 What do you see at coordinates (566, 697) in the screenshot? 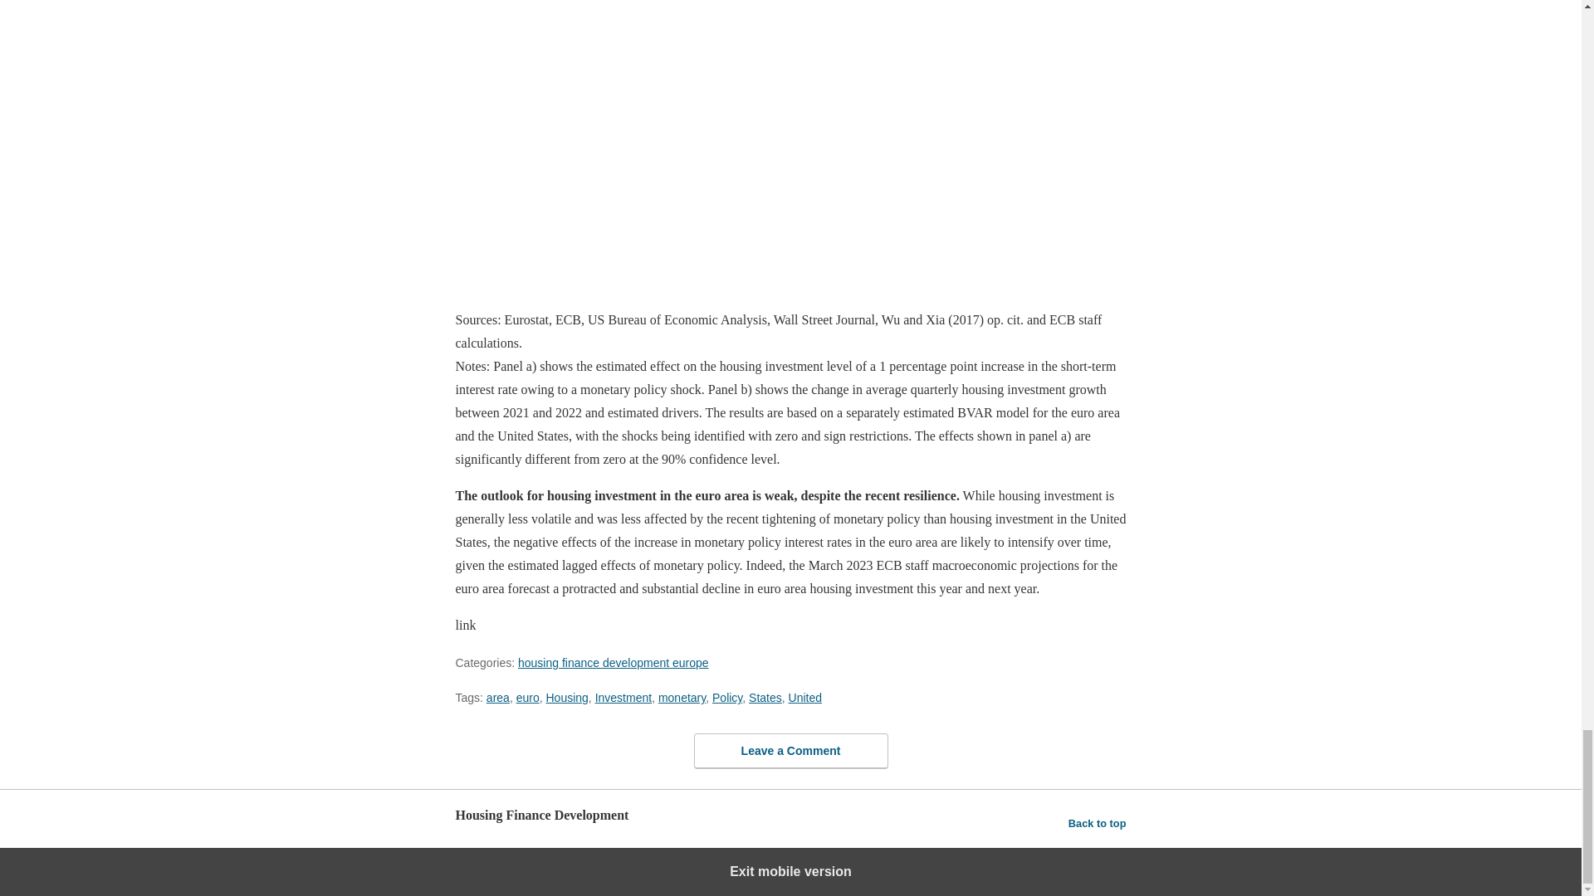
I see `Housing` at bounding box center [566, 697].